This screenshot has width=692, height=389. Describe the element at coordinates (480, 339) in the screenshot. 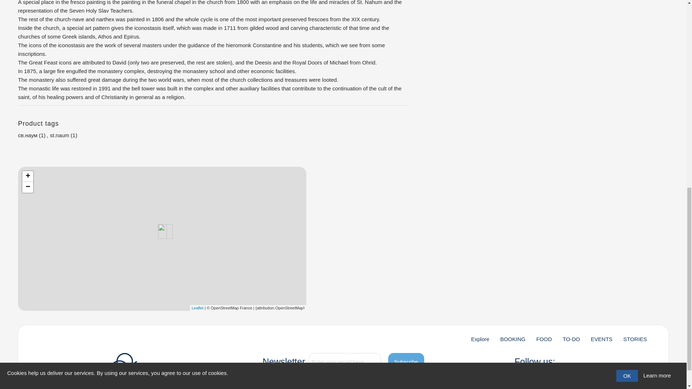

I see `Explore` at that location.